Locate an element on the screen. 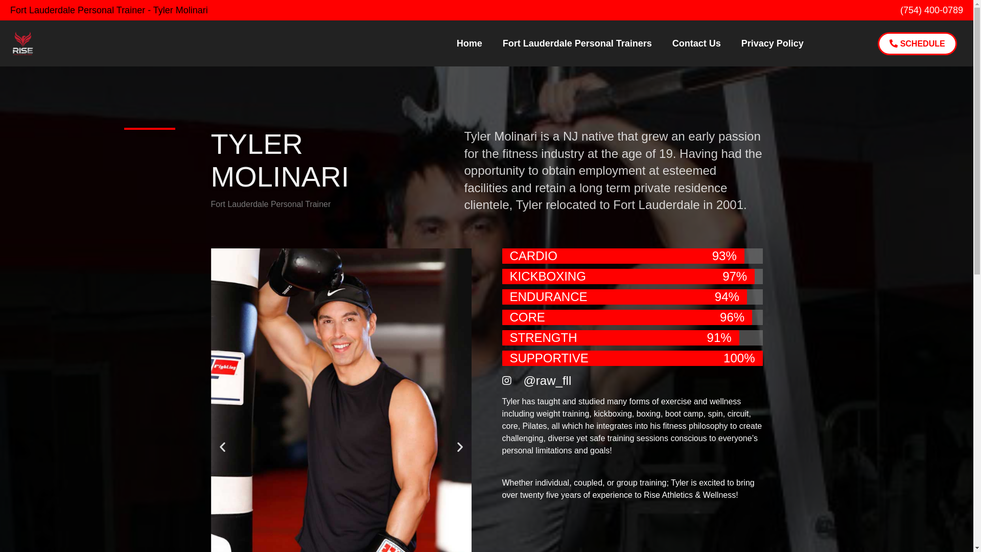  Home is located at coordinates (470, 43).